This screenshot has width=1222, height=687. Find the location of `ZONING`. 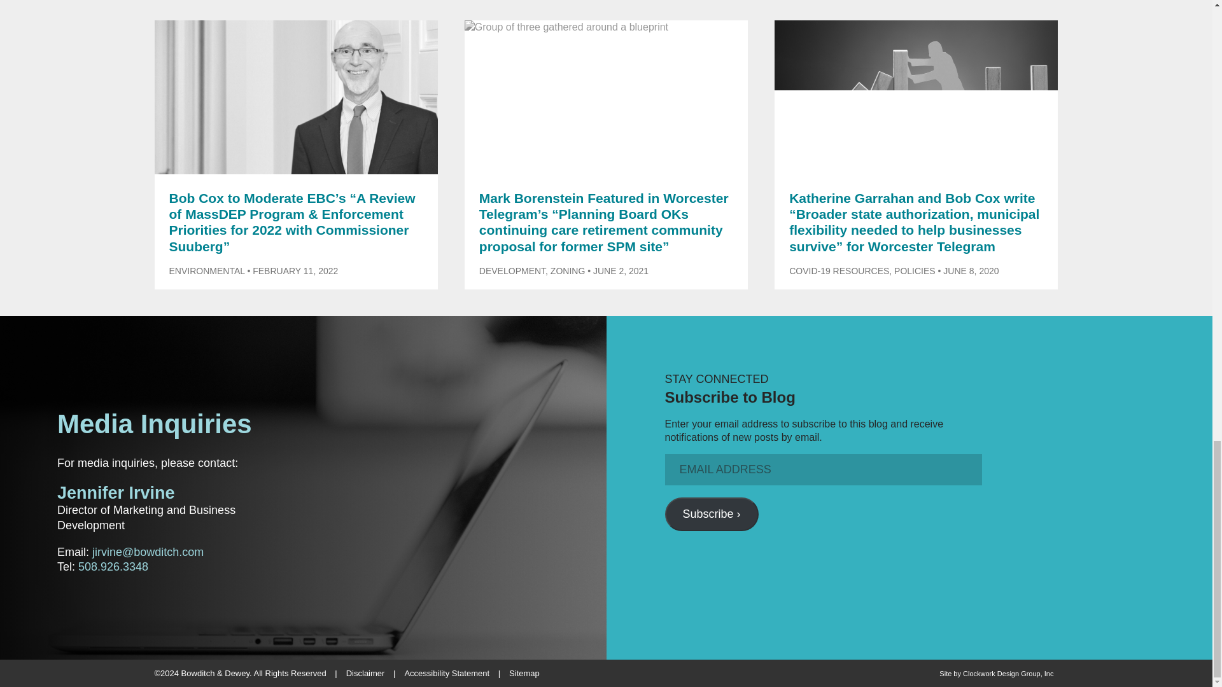

ZONING is located at coordinates (568, 271).